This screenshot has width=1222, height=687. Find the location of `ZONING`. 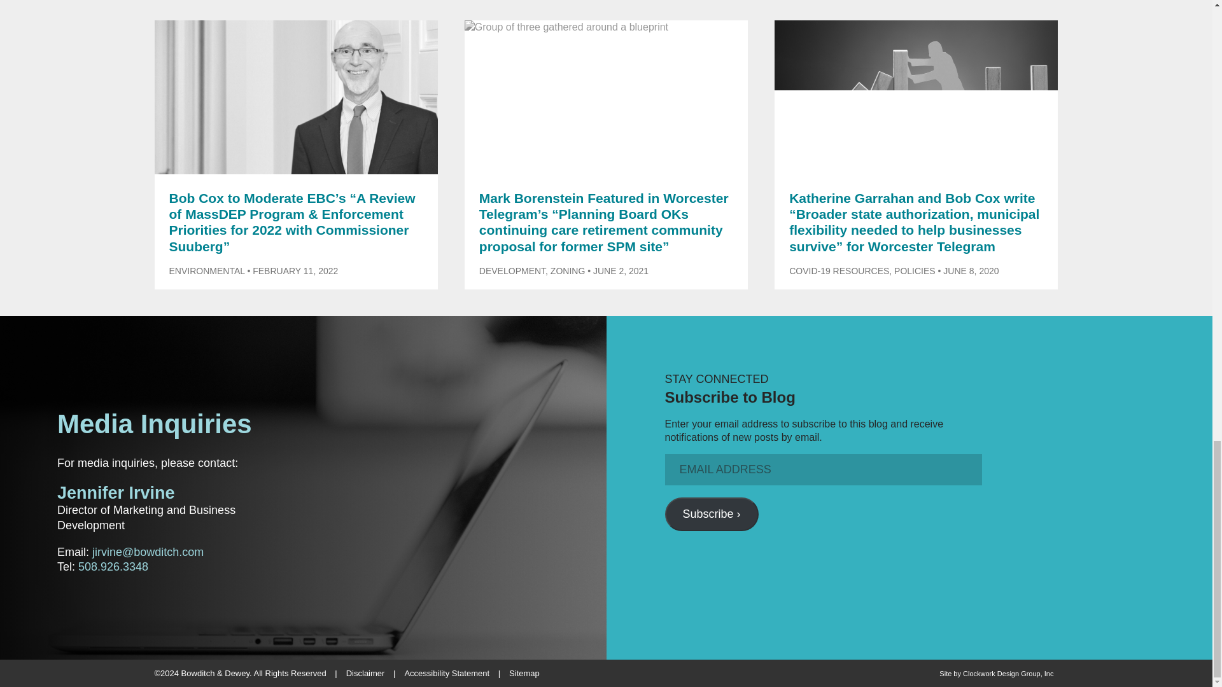

ZONING is located at coordinates (568, 271).